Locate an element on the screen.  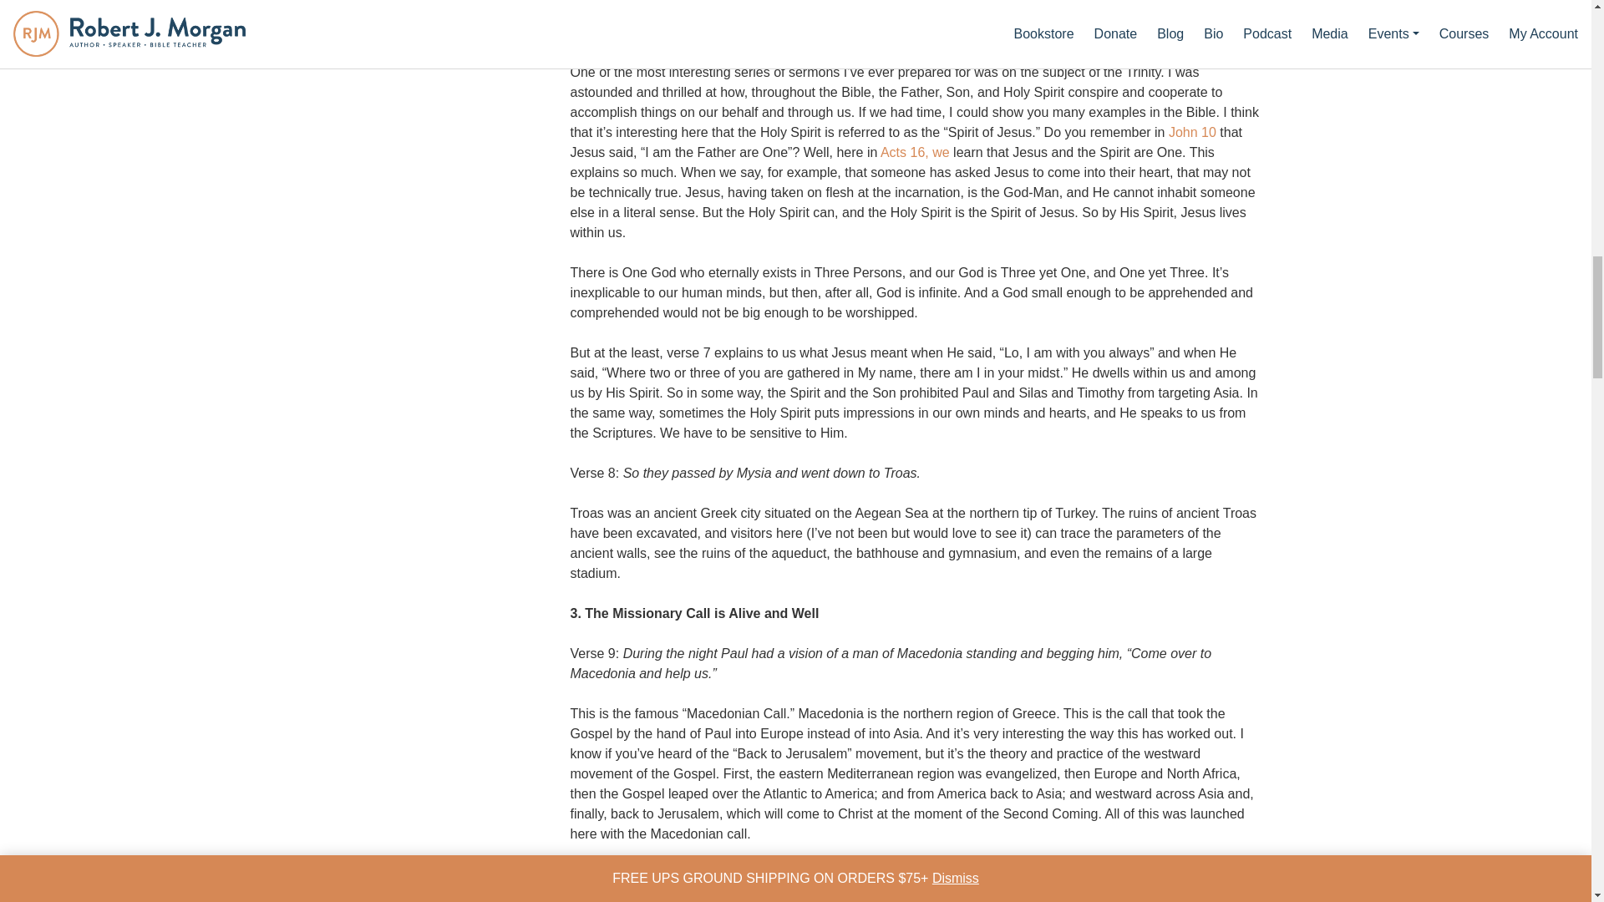
Acts 16, we is located at coordinates (915, 152).